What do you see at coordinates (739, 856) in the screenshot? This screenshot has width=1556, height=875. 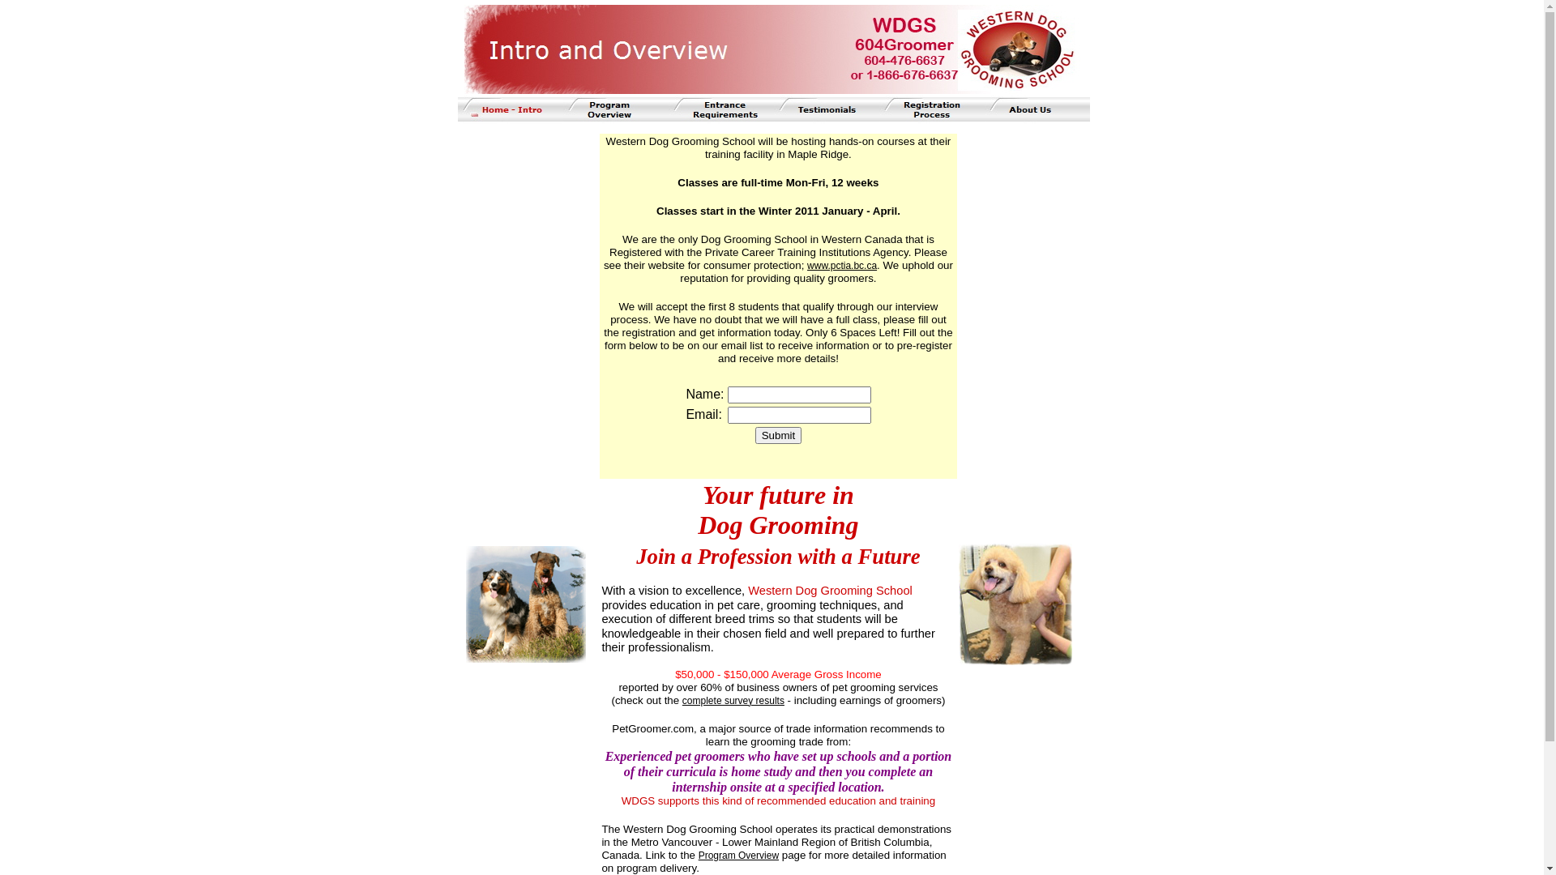 I see `Program Overview` at bounding box center [739, 856].